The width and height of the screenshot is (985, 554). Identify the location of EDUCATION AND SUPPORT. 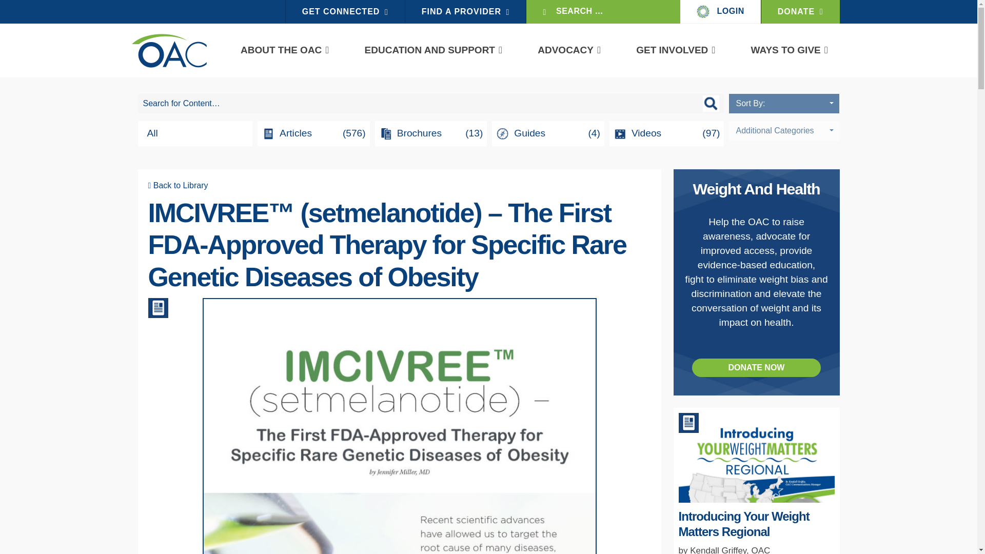
(430, 50).